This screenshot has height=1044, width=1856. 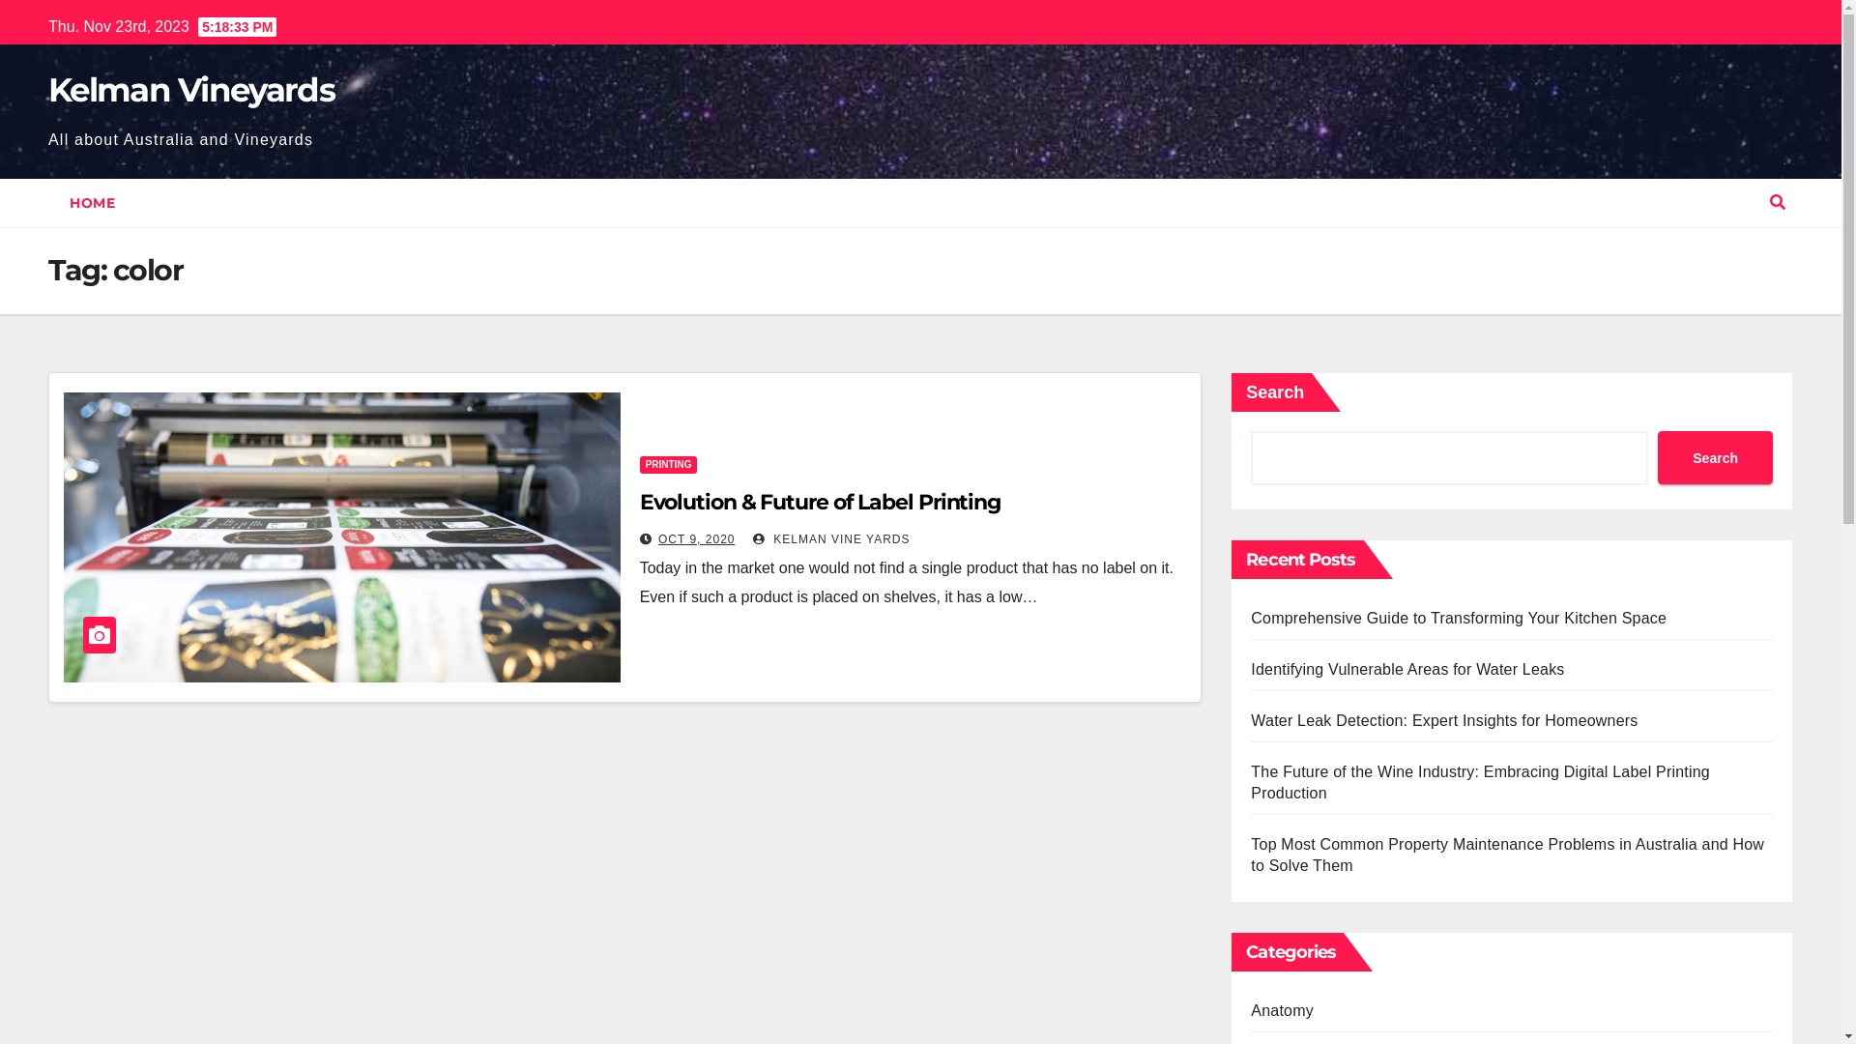 I want to click on Anatomy, so click(x=1282, y=1011).